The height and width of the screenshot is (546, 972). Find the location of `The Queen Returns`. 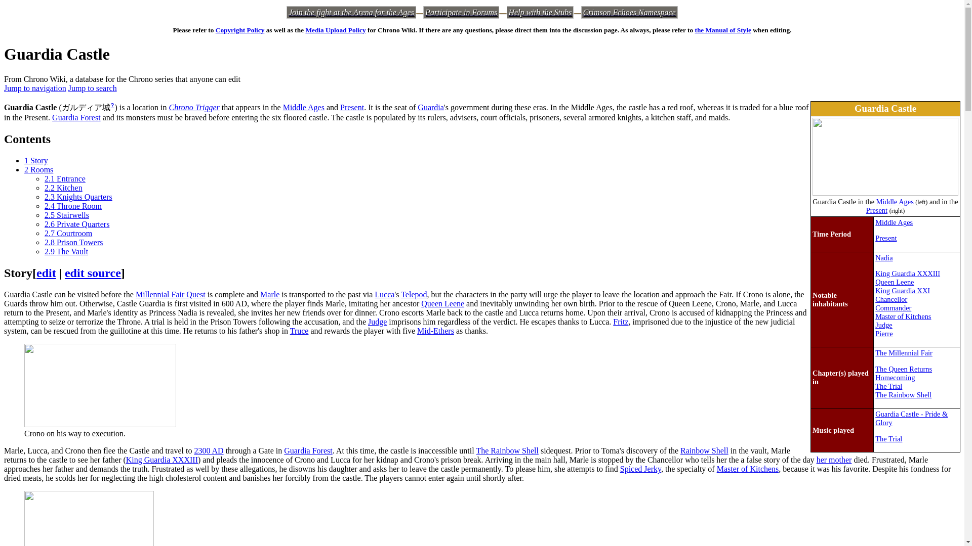

The Queen Returns is located at coordinates (904, 369).